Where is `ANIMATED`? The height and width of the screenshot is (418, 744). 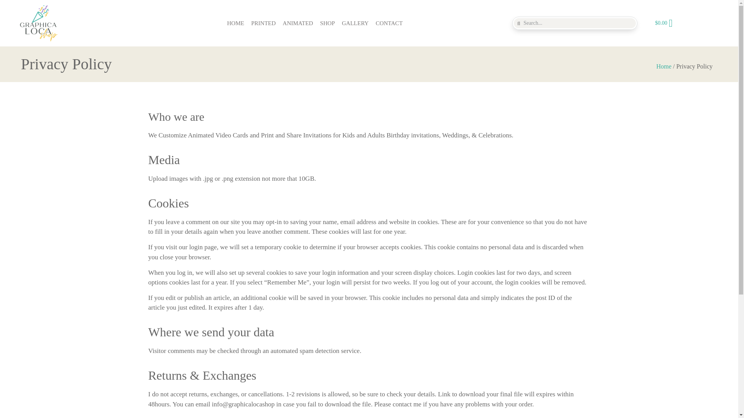 ANIMATED is located at coordinates (298, 23).